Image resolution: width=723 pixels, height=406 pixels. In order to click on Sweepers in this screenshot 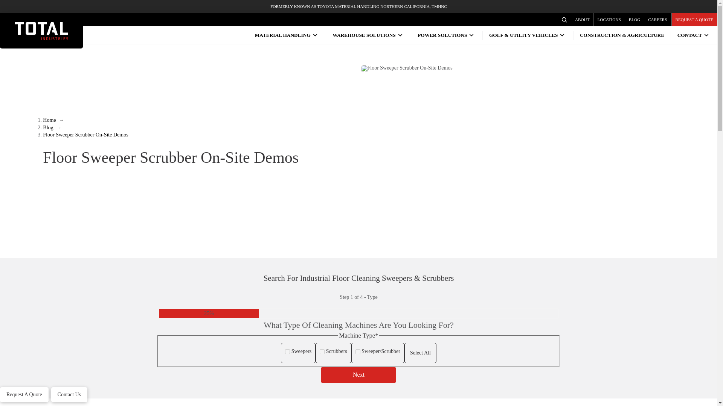, I will do `click(287, 351)`.